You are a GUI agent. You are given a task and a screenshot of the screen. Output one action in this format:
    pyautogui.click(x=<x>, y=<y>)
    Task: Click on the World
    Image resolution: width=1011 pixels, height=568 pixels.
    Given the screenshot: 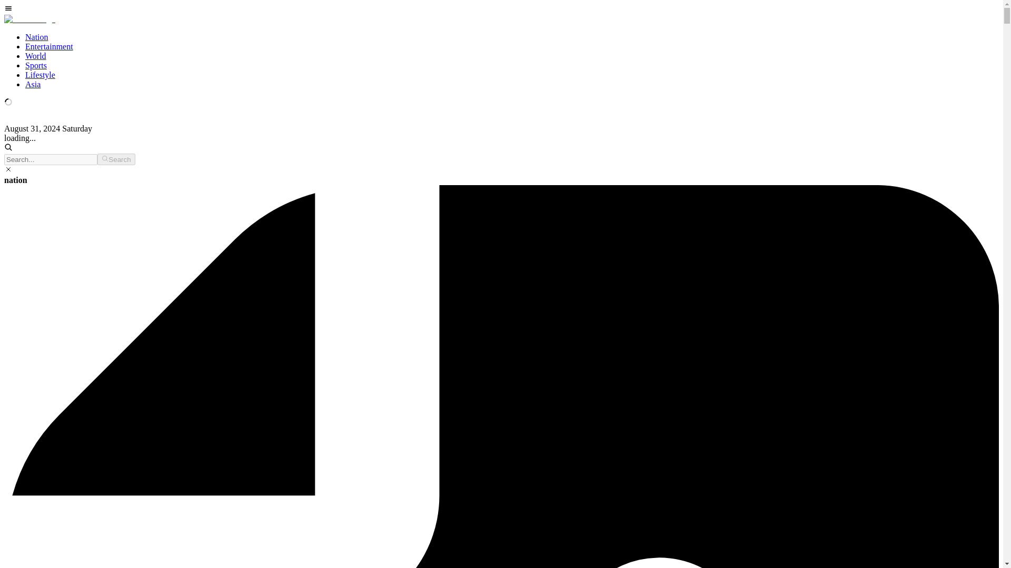 What is the action you would take?
    pyautogui.click(x=36, y=56)
    